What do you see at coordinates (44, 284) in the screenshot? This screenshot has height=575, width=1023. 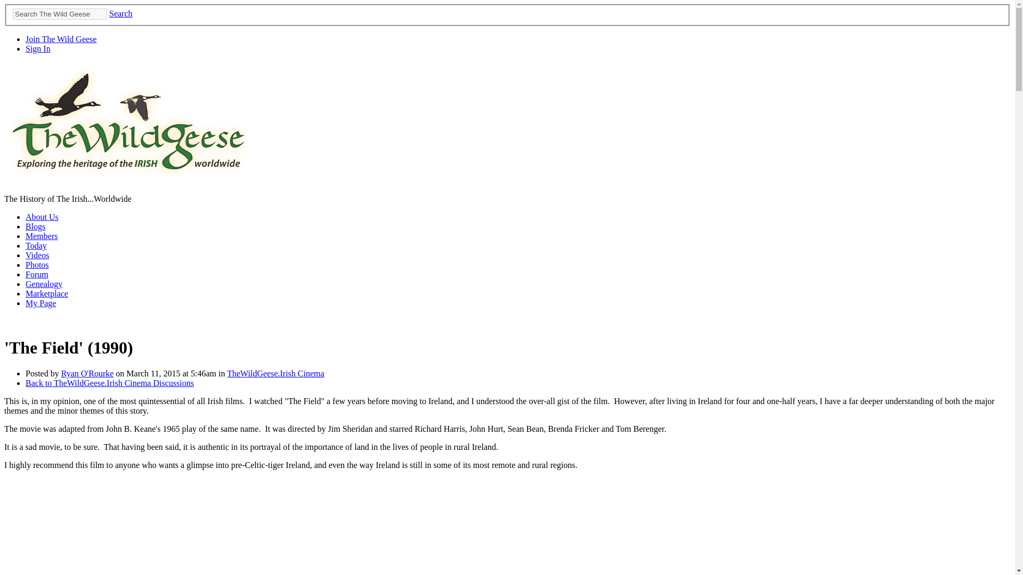 I see `Genealogy` at bounding box center [44, 284].